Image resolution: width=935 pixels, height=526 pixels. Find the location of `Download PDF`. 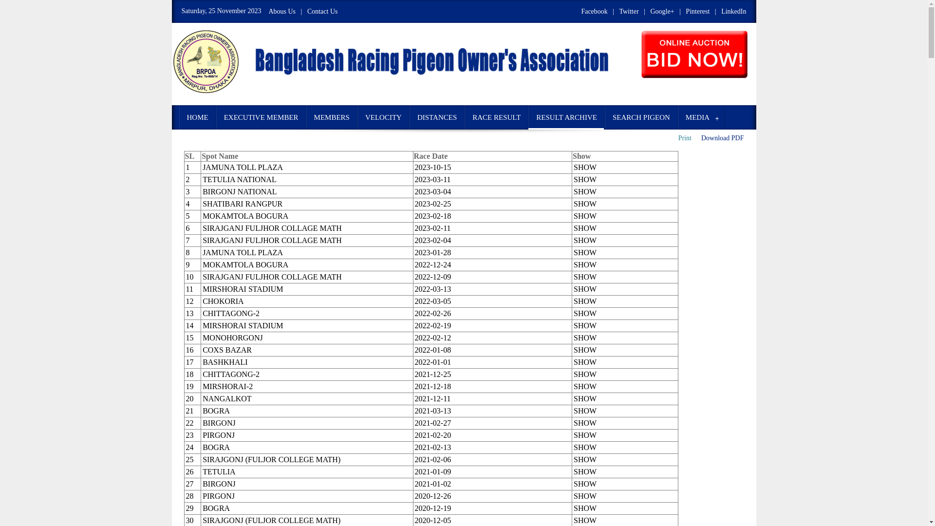

Download PDF is located at coordinates (723, 138).